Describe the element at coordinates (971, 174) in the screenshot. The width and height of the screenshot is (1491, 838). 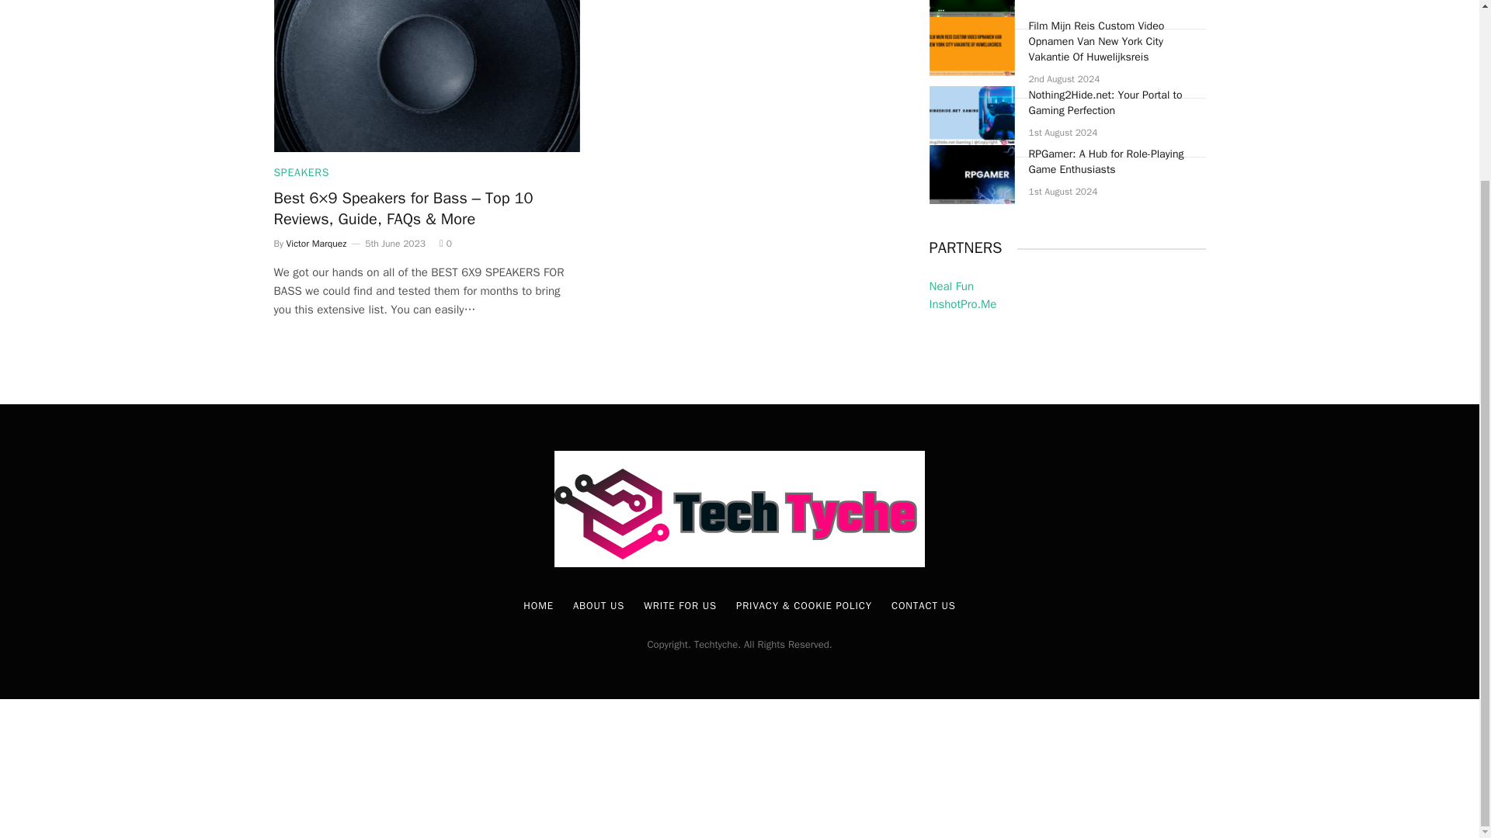
I see `RPGamer: A Hub for Role-Playing Game Enthusiasts` at that location.